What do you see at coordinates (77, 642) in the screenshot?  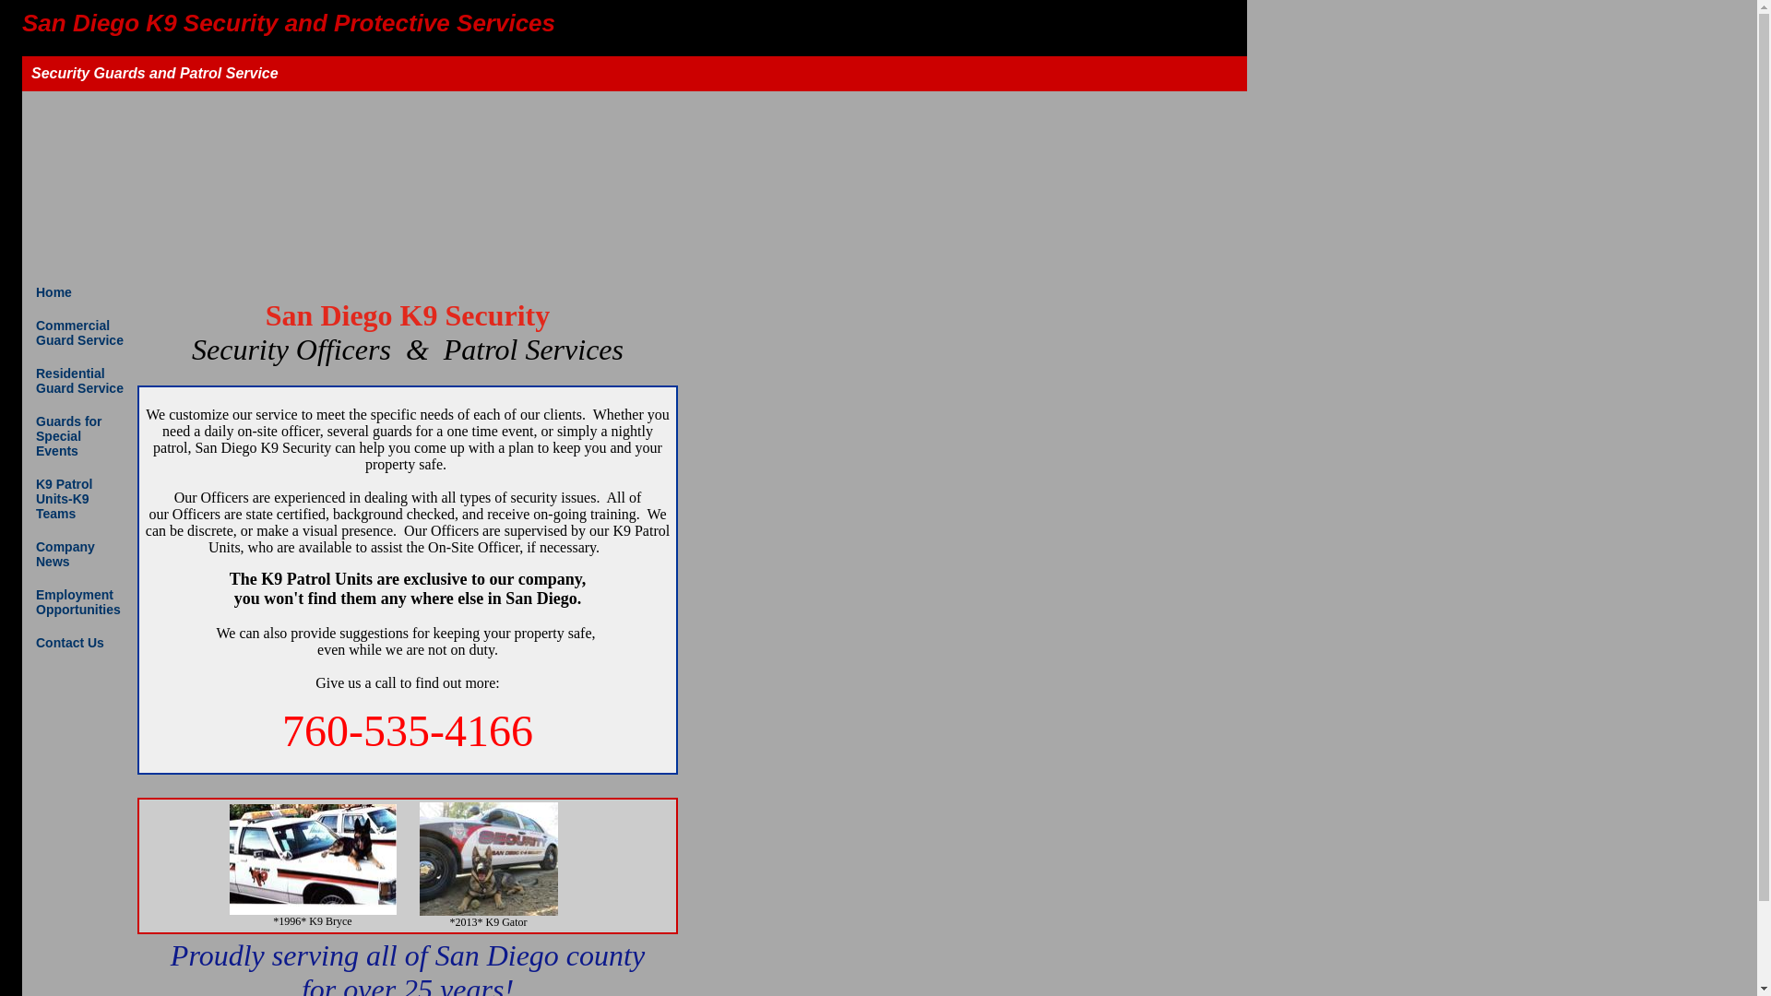 I see `Contact Us` at bounding box center [77, 642].